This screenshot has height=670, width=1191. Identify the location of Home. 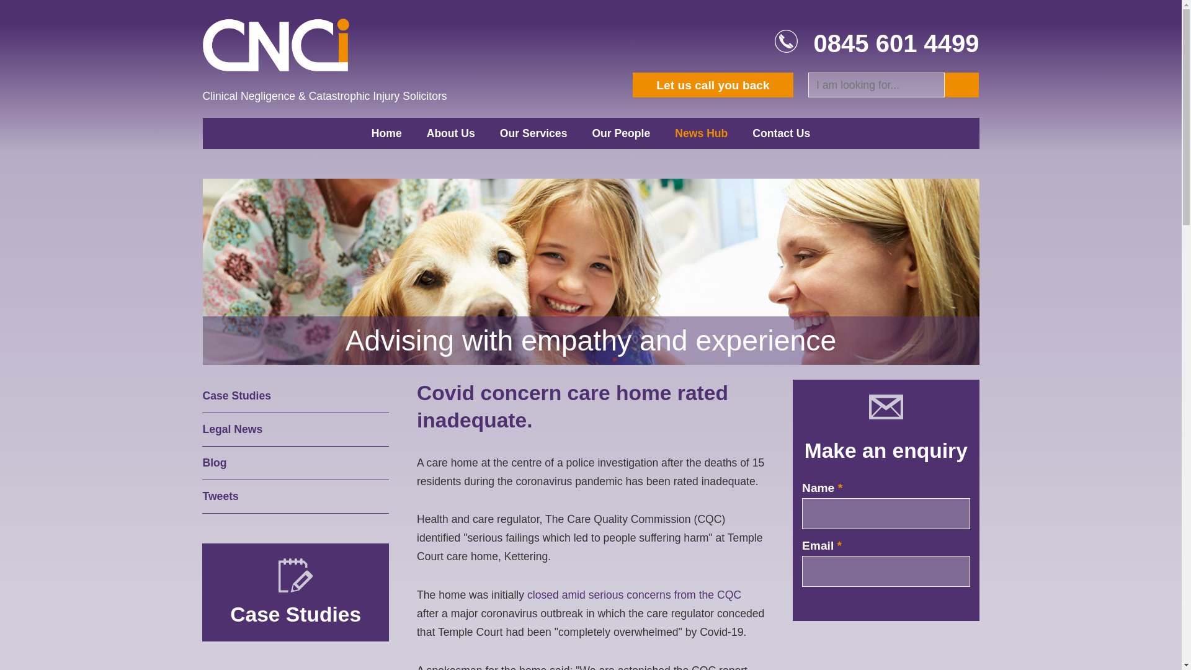
(387, 133).